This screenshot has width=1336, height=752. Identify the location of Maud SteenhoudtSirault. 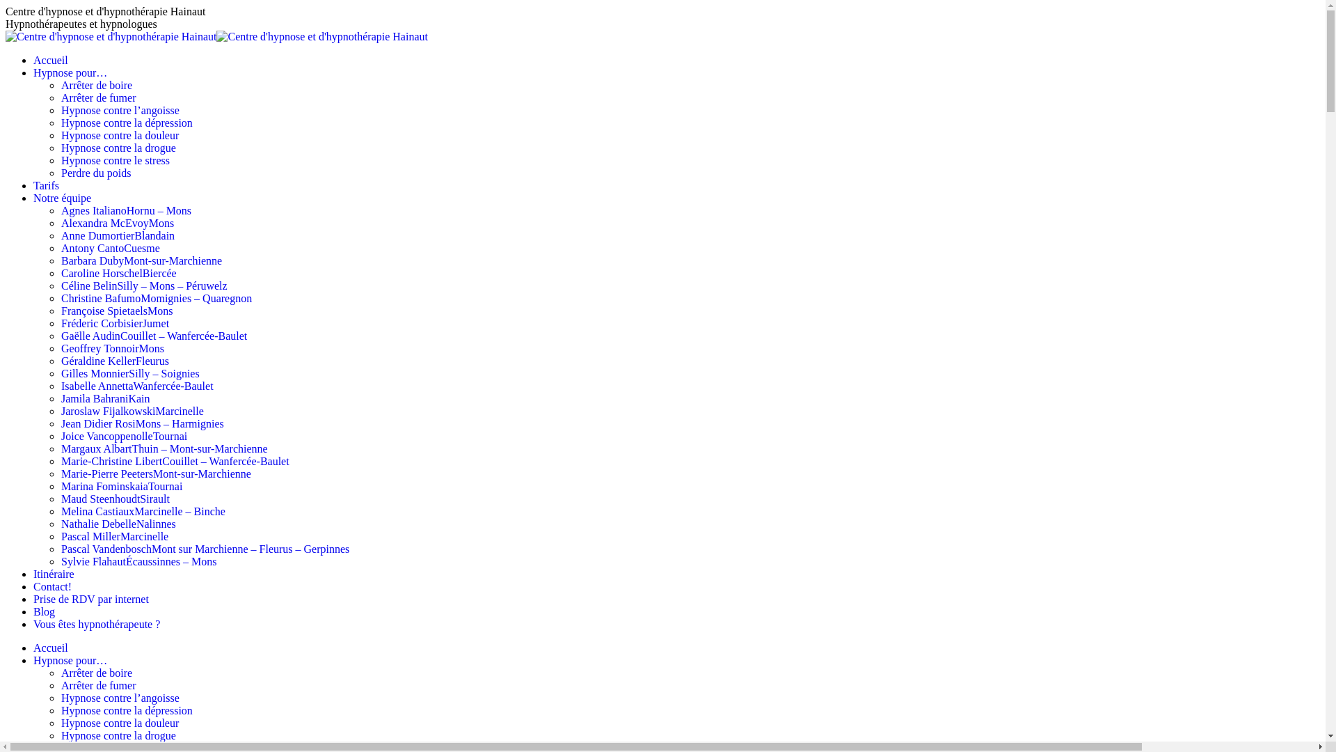
(116, 499).